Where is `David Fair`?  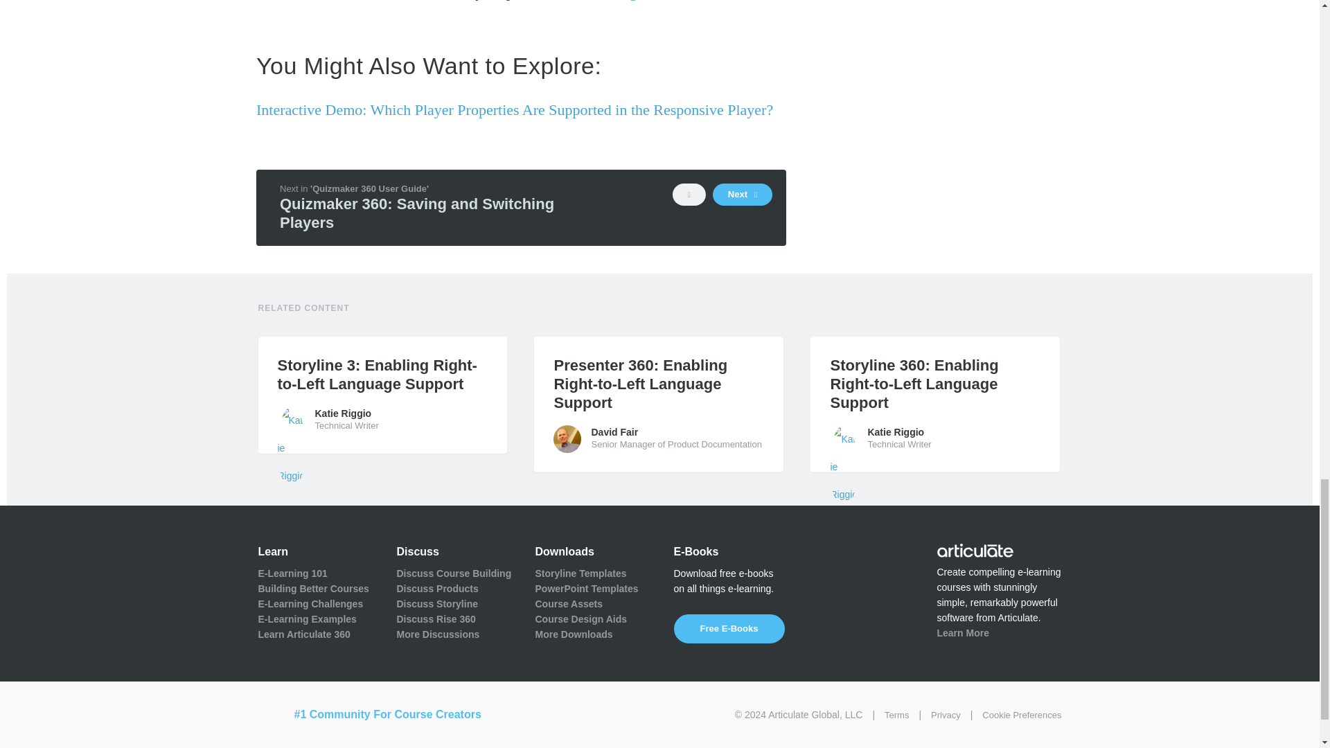 David Fair is located at coordinates (567, 439).